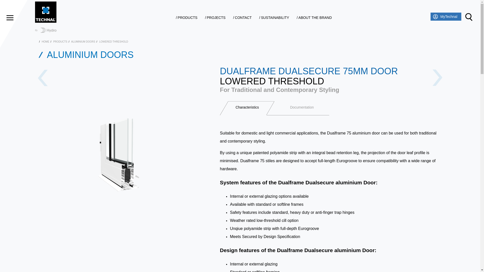 This screenshot has width=484, height=272. What do you see at coordinates (314, 17) in the screenshot?
I see `ABOUT THE BRAND` at bounding box center [314, 17].